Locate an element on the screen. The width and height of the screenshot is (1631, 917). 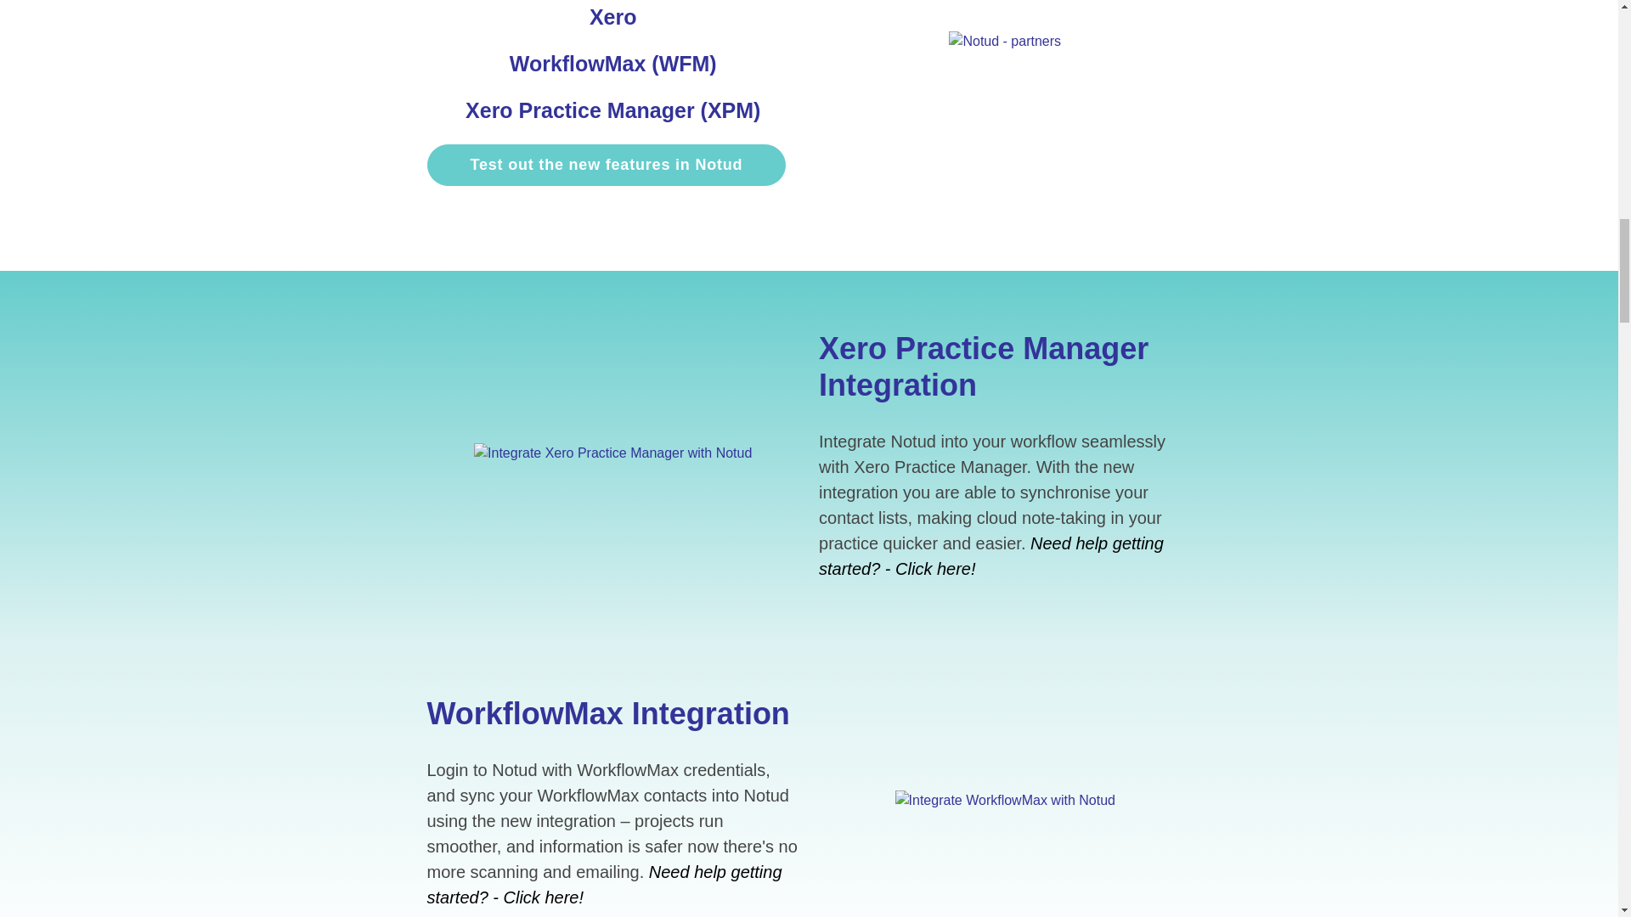
Need help getting started? - Click here!  is located at coordinates (990, 555).